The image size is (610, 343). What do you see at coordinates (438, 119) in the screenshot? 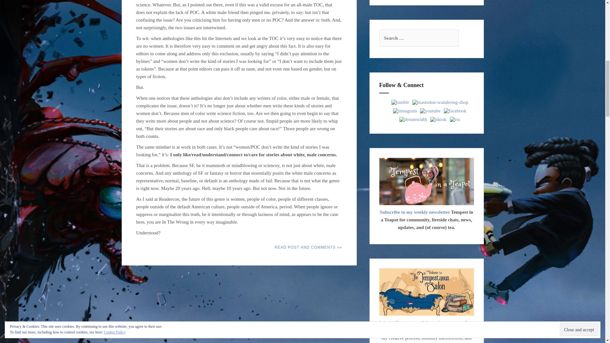
I see `tiktok` at bounding box center [438, 119].